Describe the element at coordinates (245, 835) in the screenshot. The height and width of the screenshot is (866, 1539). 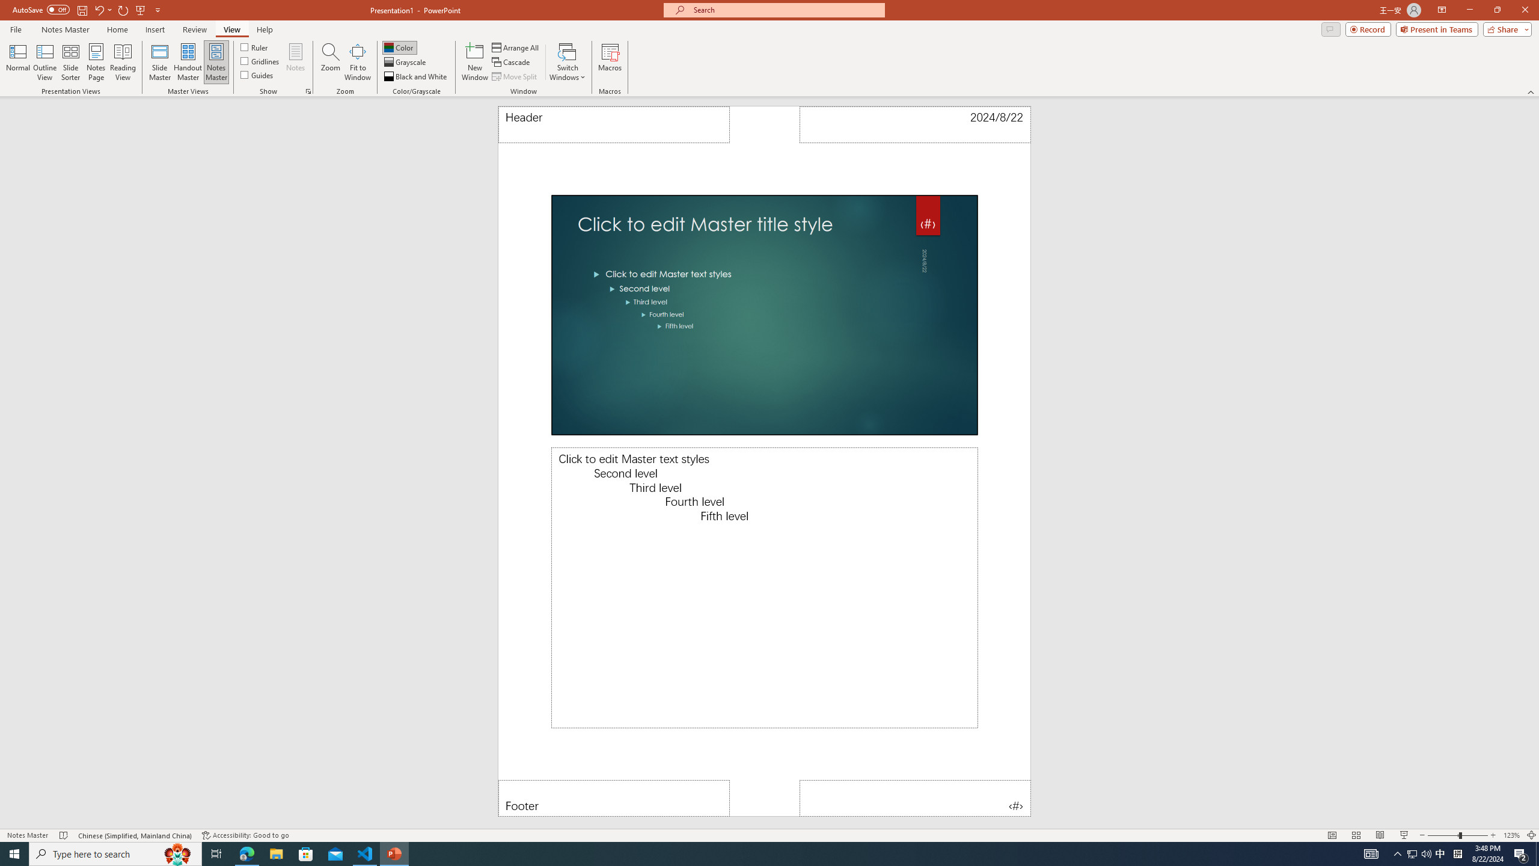
I see `Accessibility Checker Accessibility: Good to go` at that location.